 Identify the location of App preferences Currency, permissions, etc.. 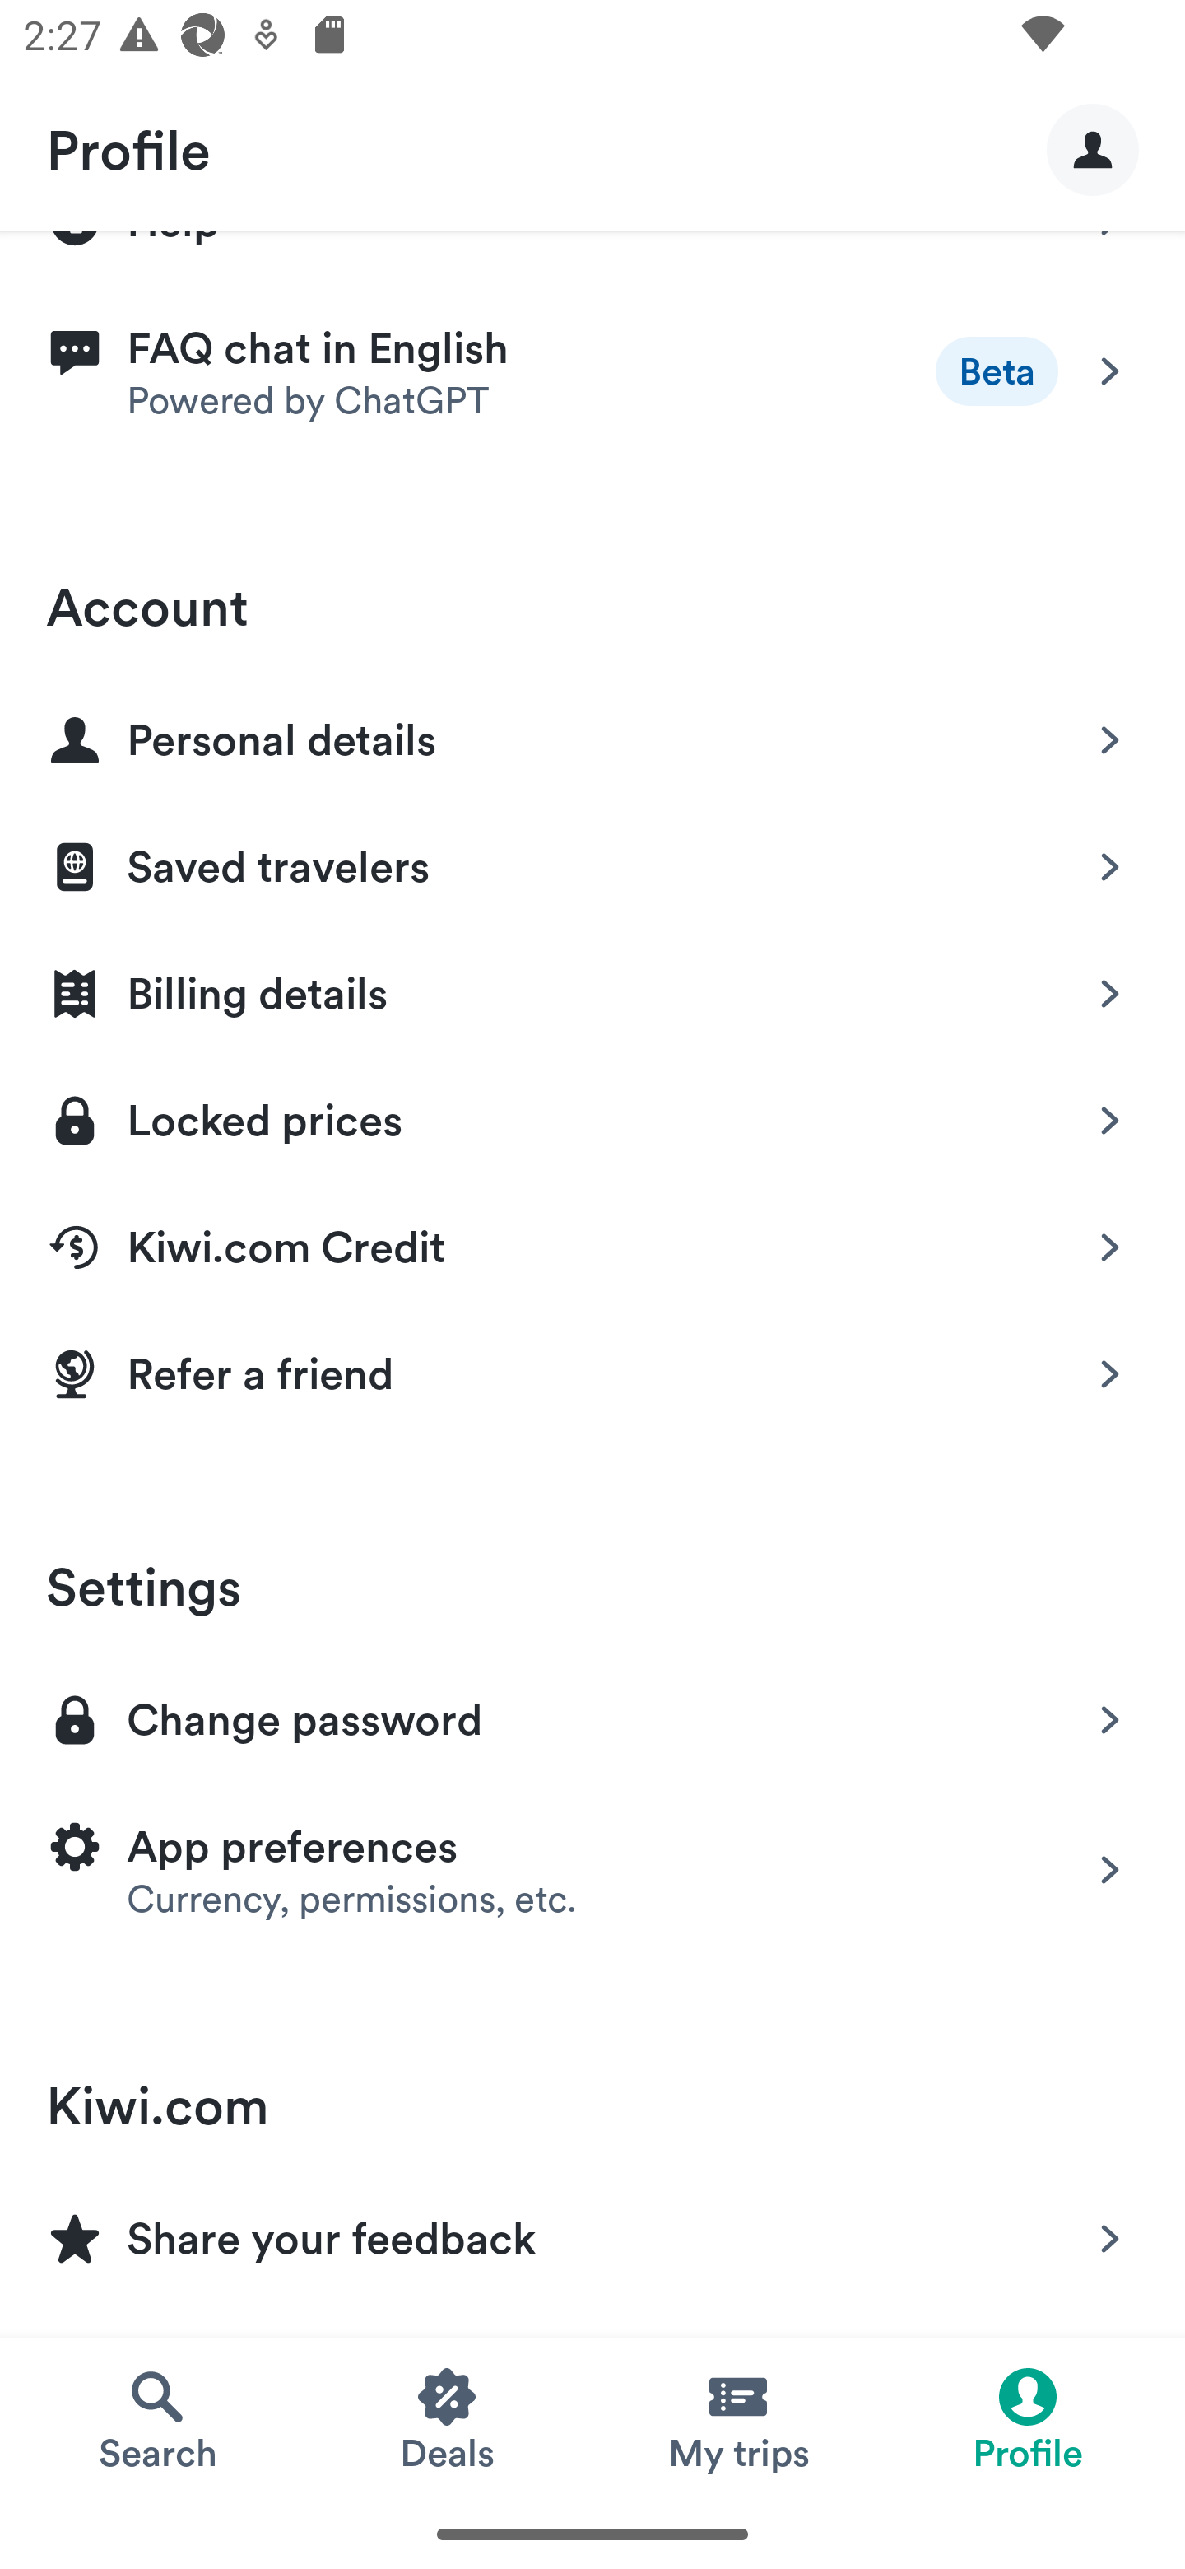
(592, 1870).